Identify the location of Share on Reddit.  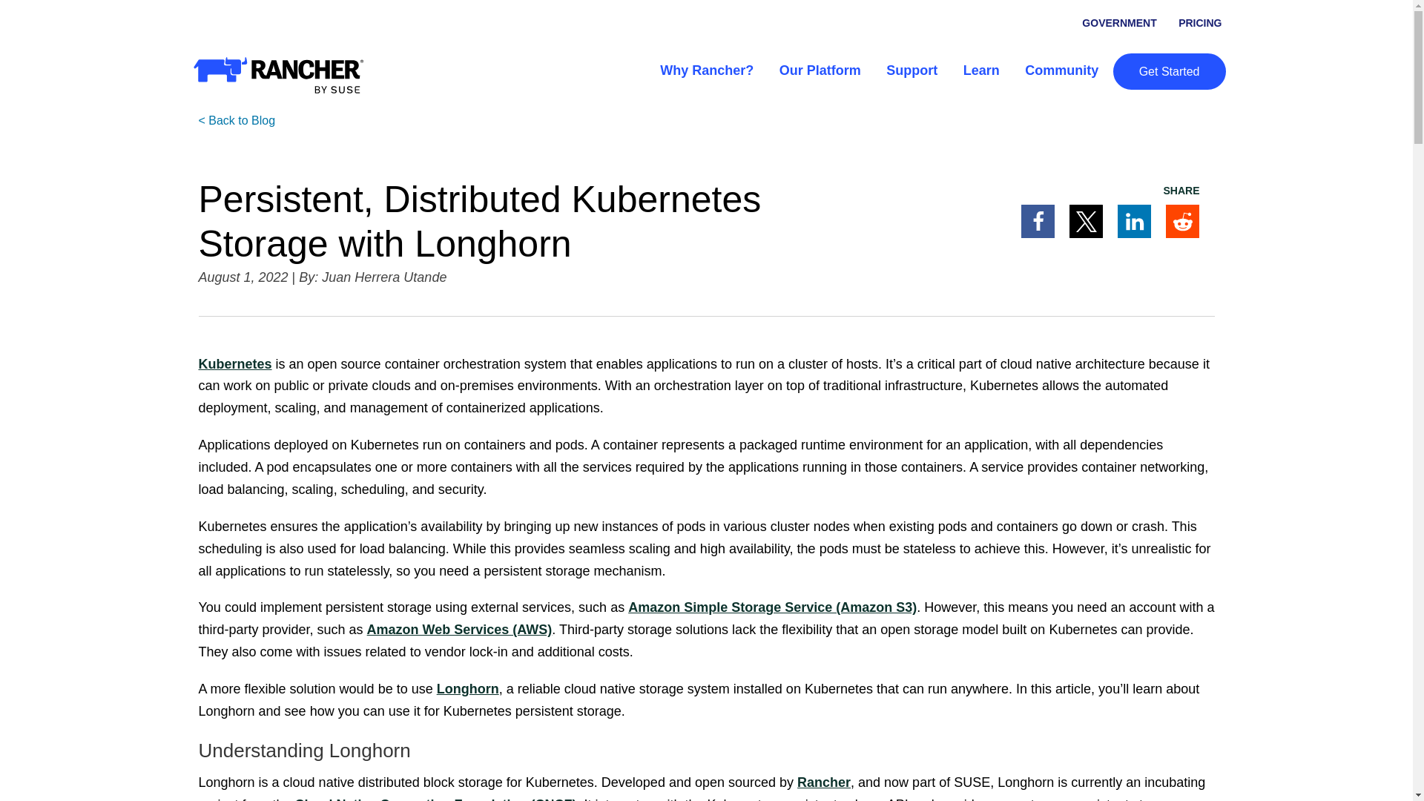
(1182, 221).